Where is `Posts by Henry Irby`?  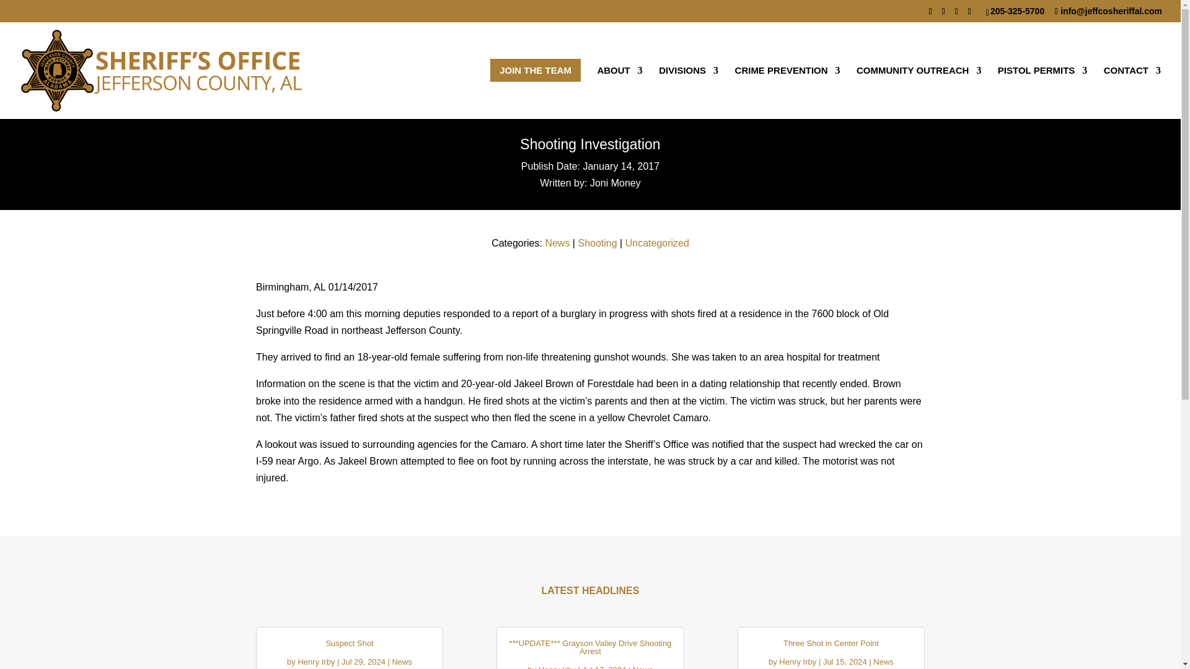 Posts by Henry Irby is located at coordinates (557, 667).